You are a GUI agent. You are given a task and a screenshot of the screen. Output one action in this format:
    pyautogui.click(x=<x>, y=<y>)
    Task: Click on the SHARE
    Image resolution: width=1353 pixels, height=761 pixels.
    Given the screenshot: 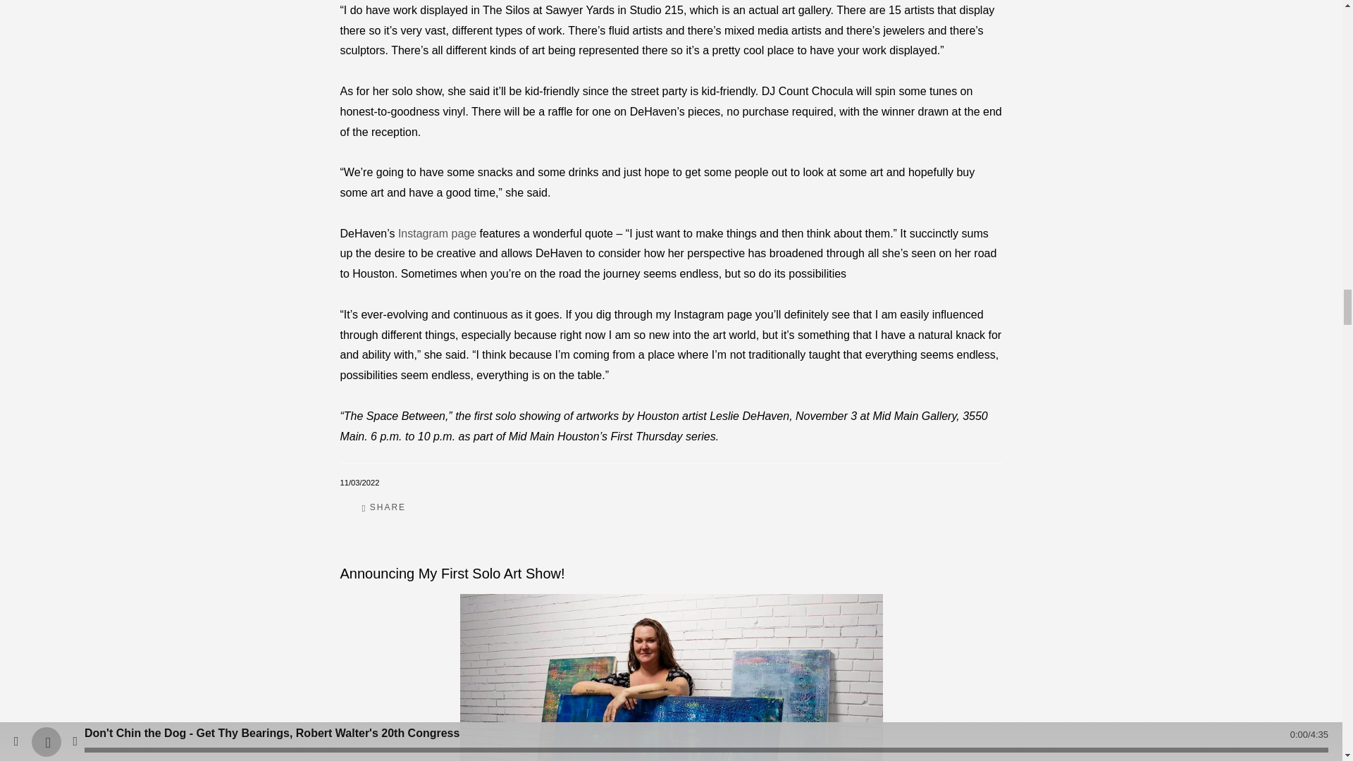 What is the action you would take?
    pyautogui.click(x=384, y=507)
    